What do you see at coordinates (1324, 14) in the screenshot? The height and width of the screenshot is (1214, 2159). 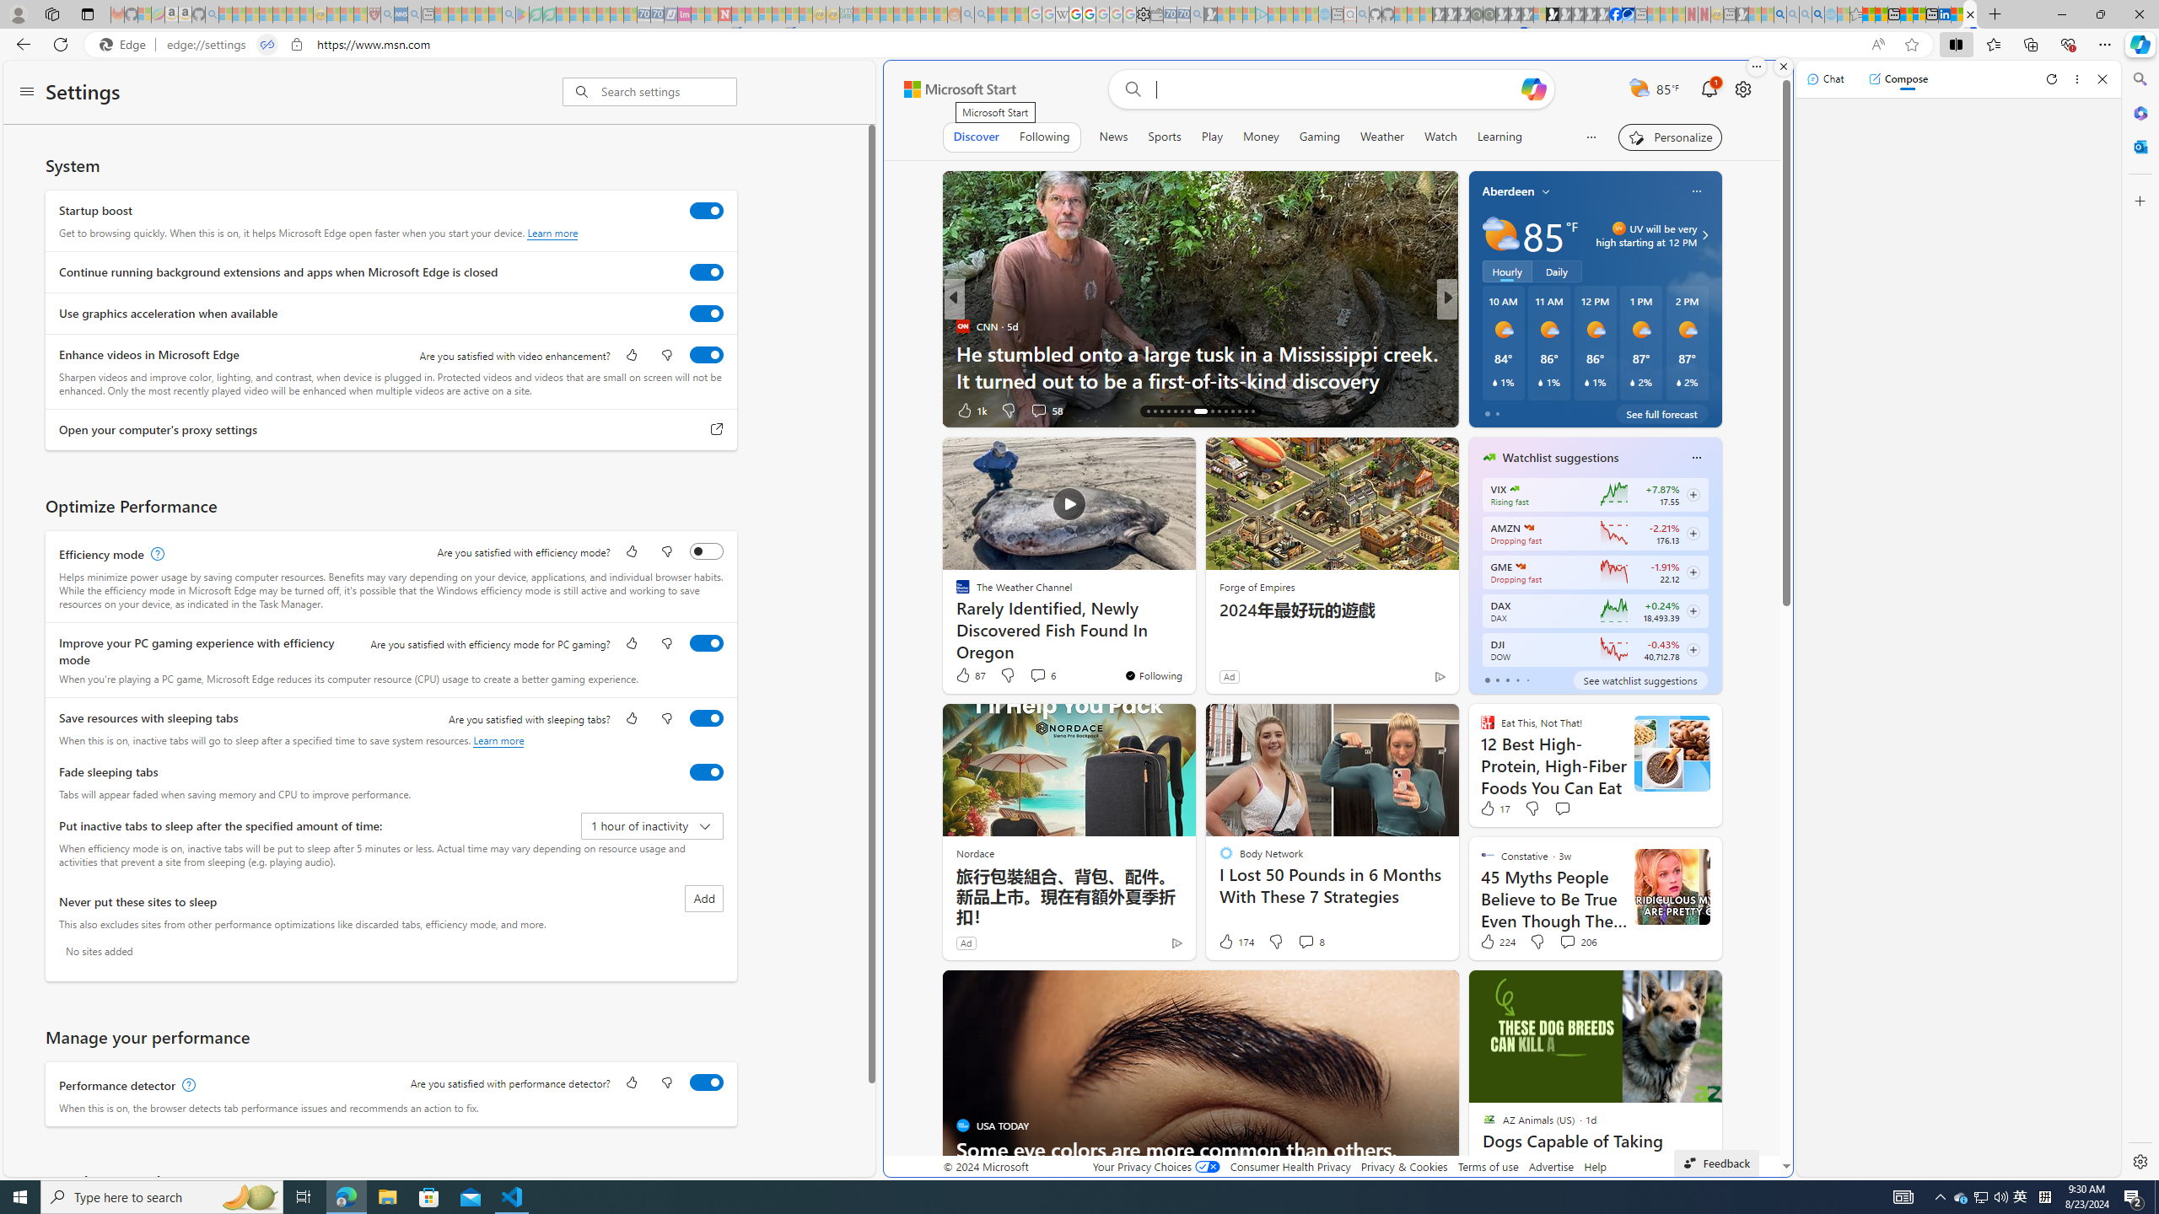 I see `Home | Sky Blue Bikes - Sky Blue Bikes - Sleeping` at bounding box center [1324, 14].